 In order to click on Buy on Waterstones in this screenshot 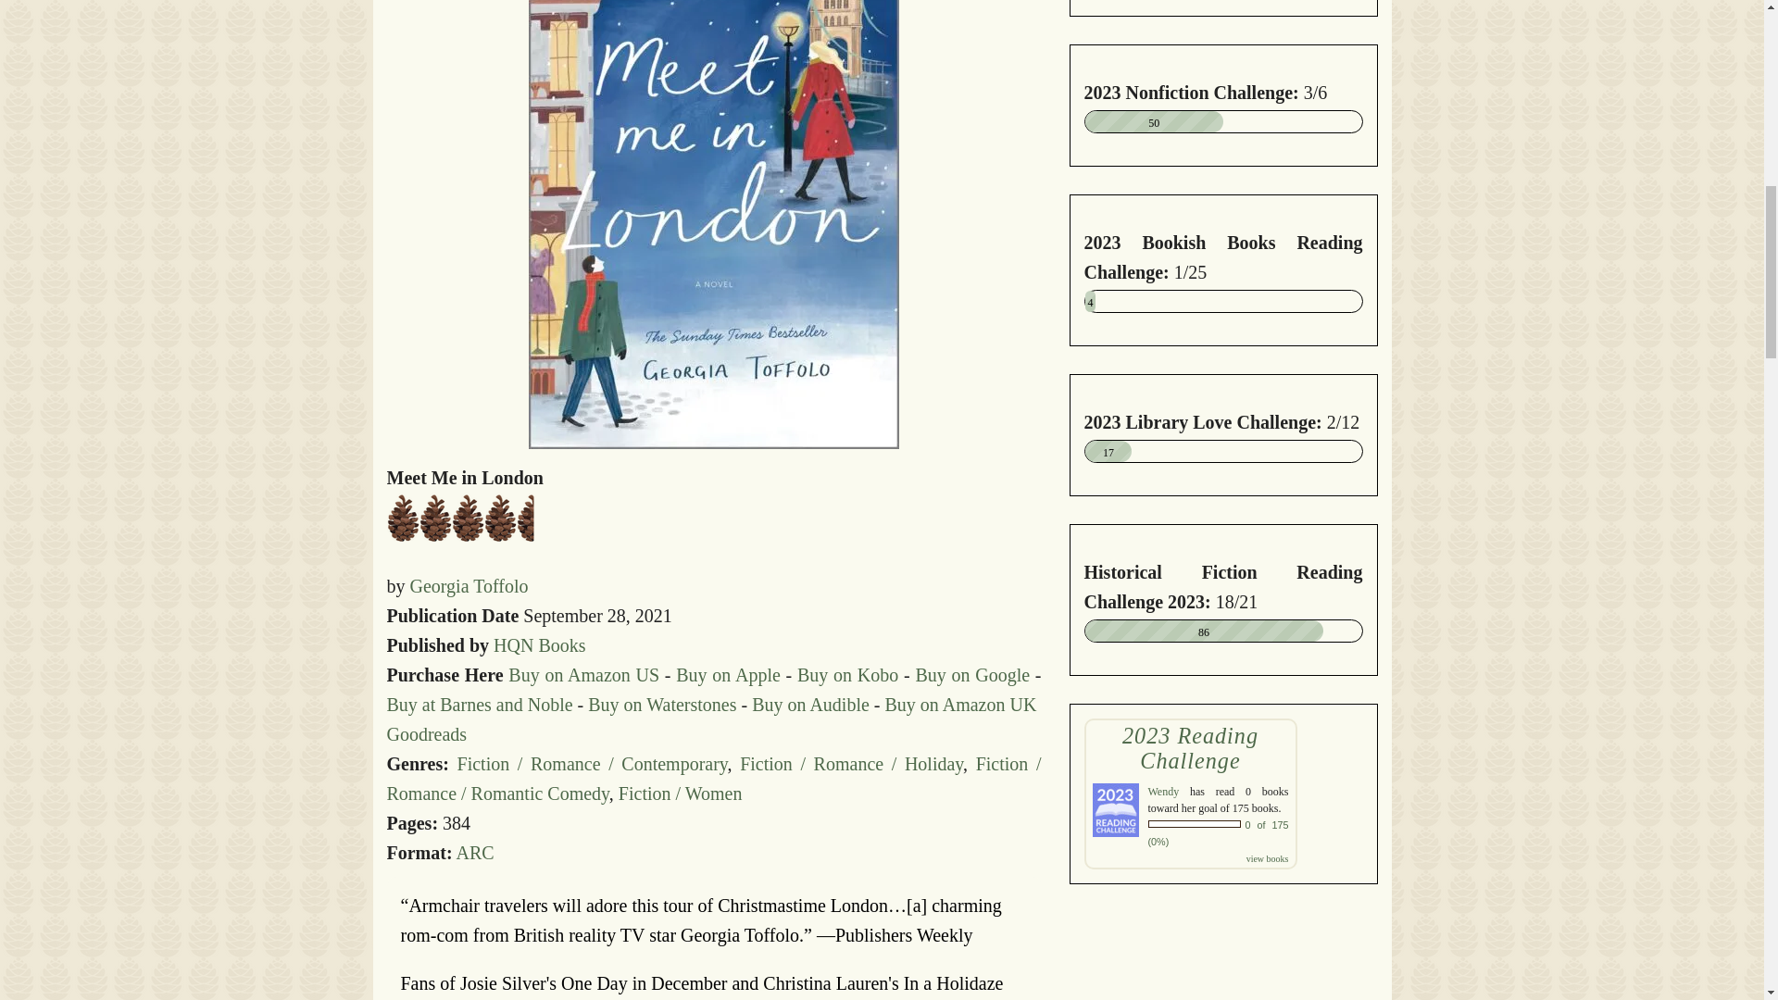, I will do `click(661, 704)`.